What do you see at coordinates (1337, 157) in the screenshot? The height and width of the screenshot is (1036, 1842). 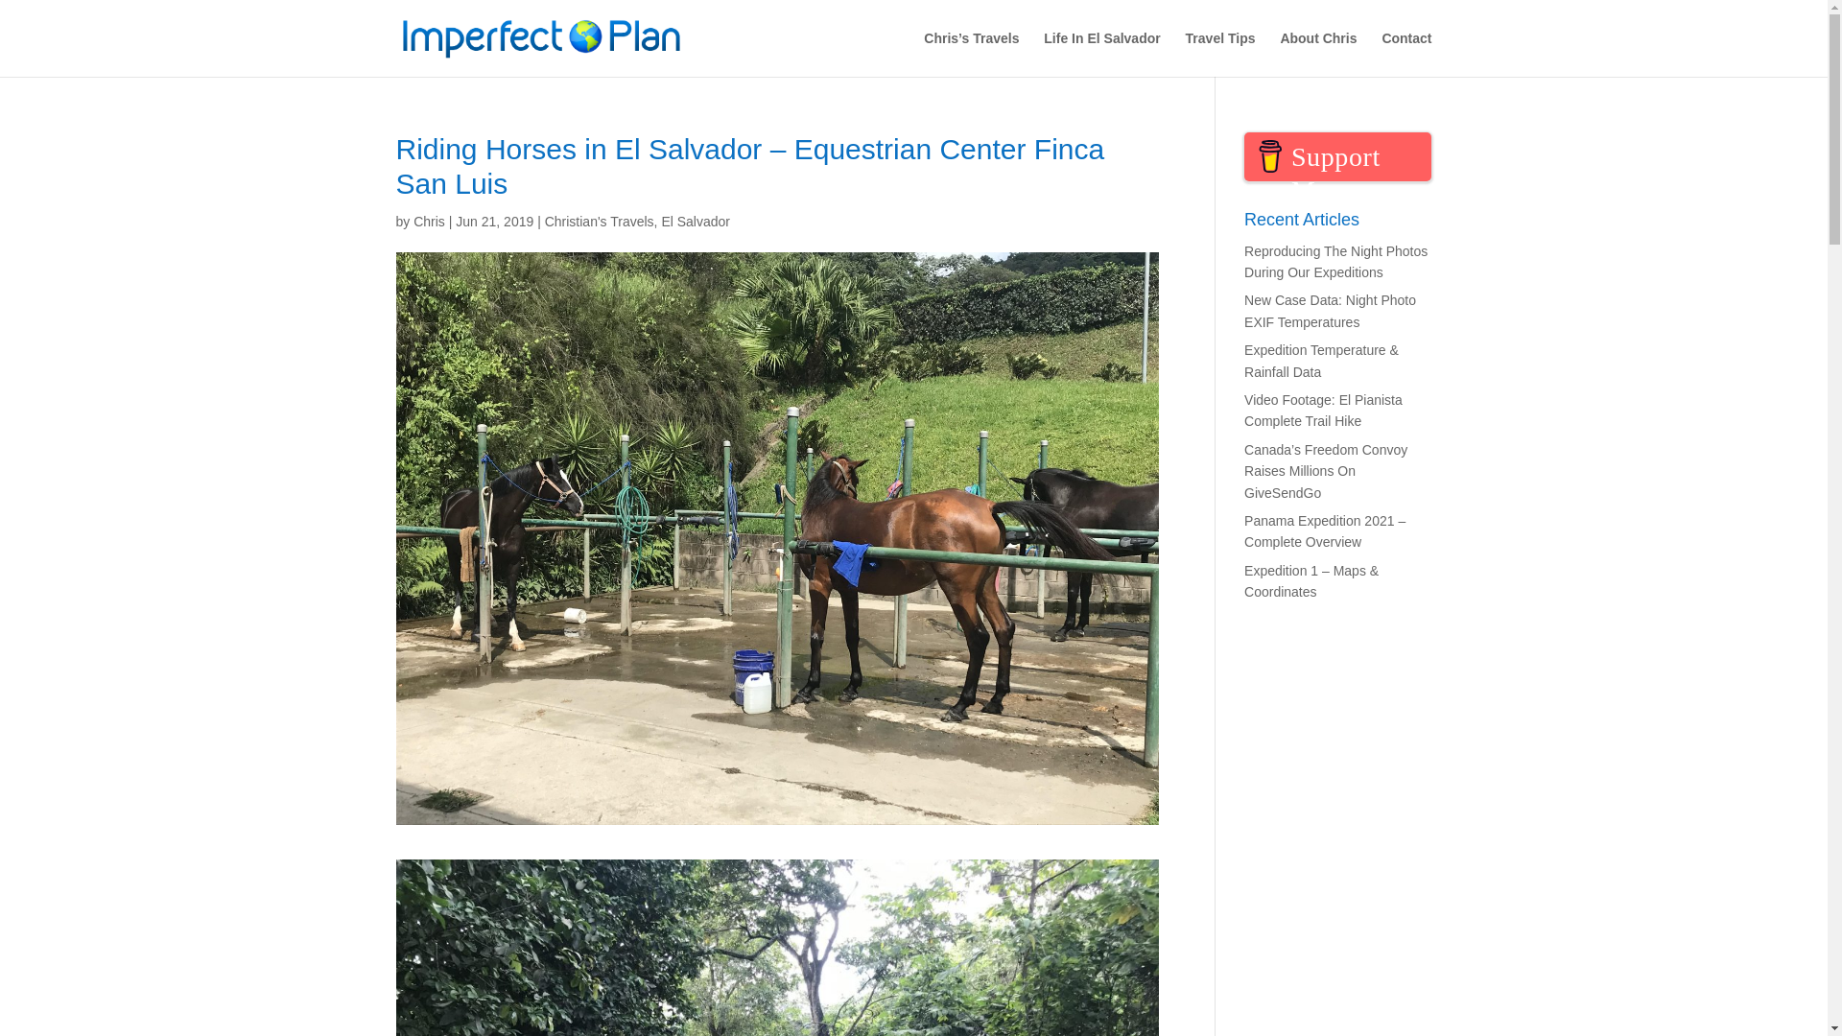 I see `Support Me` at bounding box center [1337, 157].